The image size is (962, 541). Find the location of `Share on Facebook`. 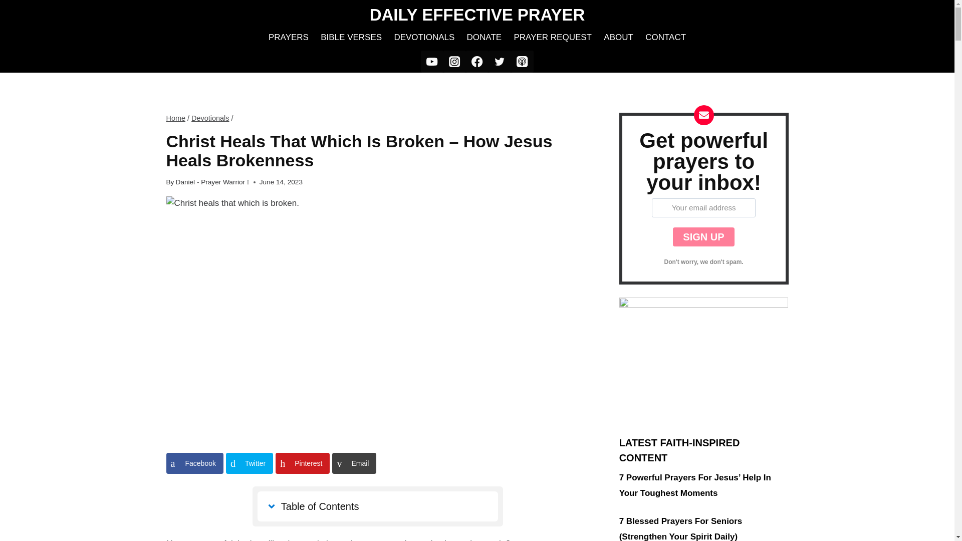

Share on Facebook is located at coordinates (194, 463).